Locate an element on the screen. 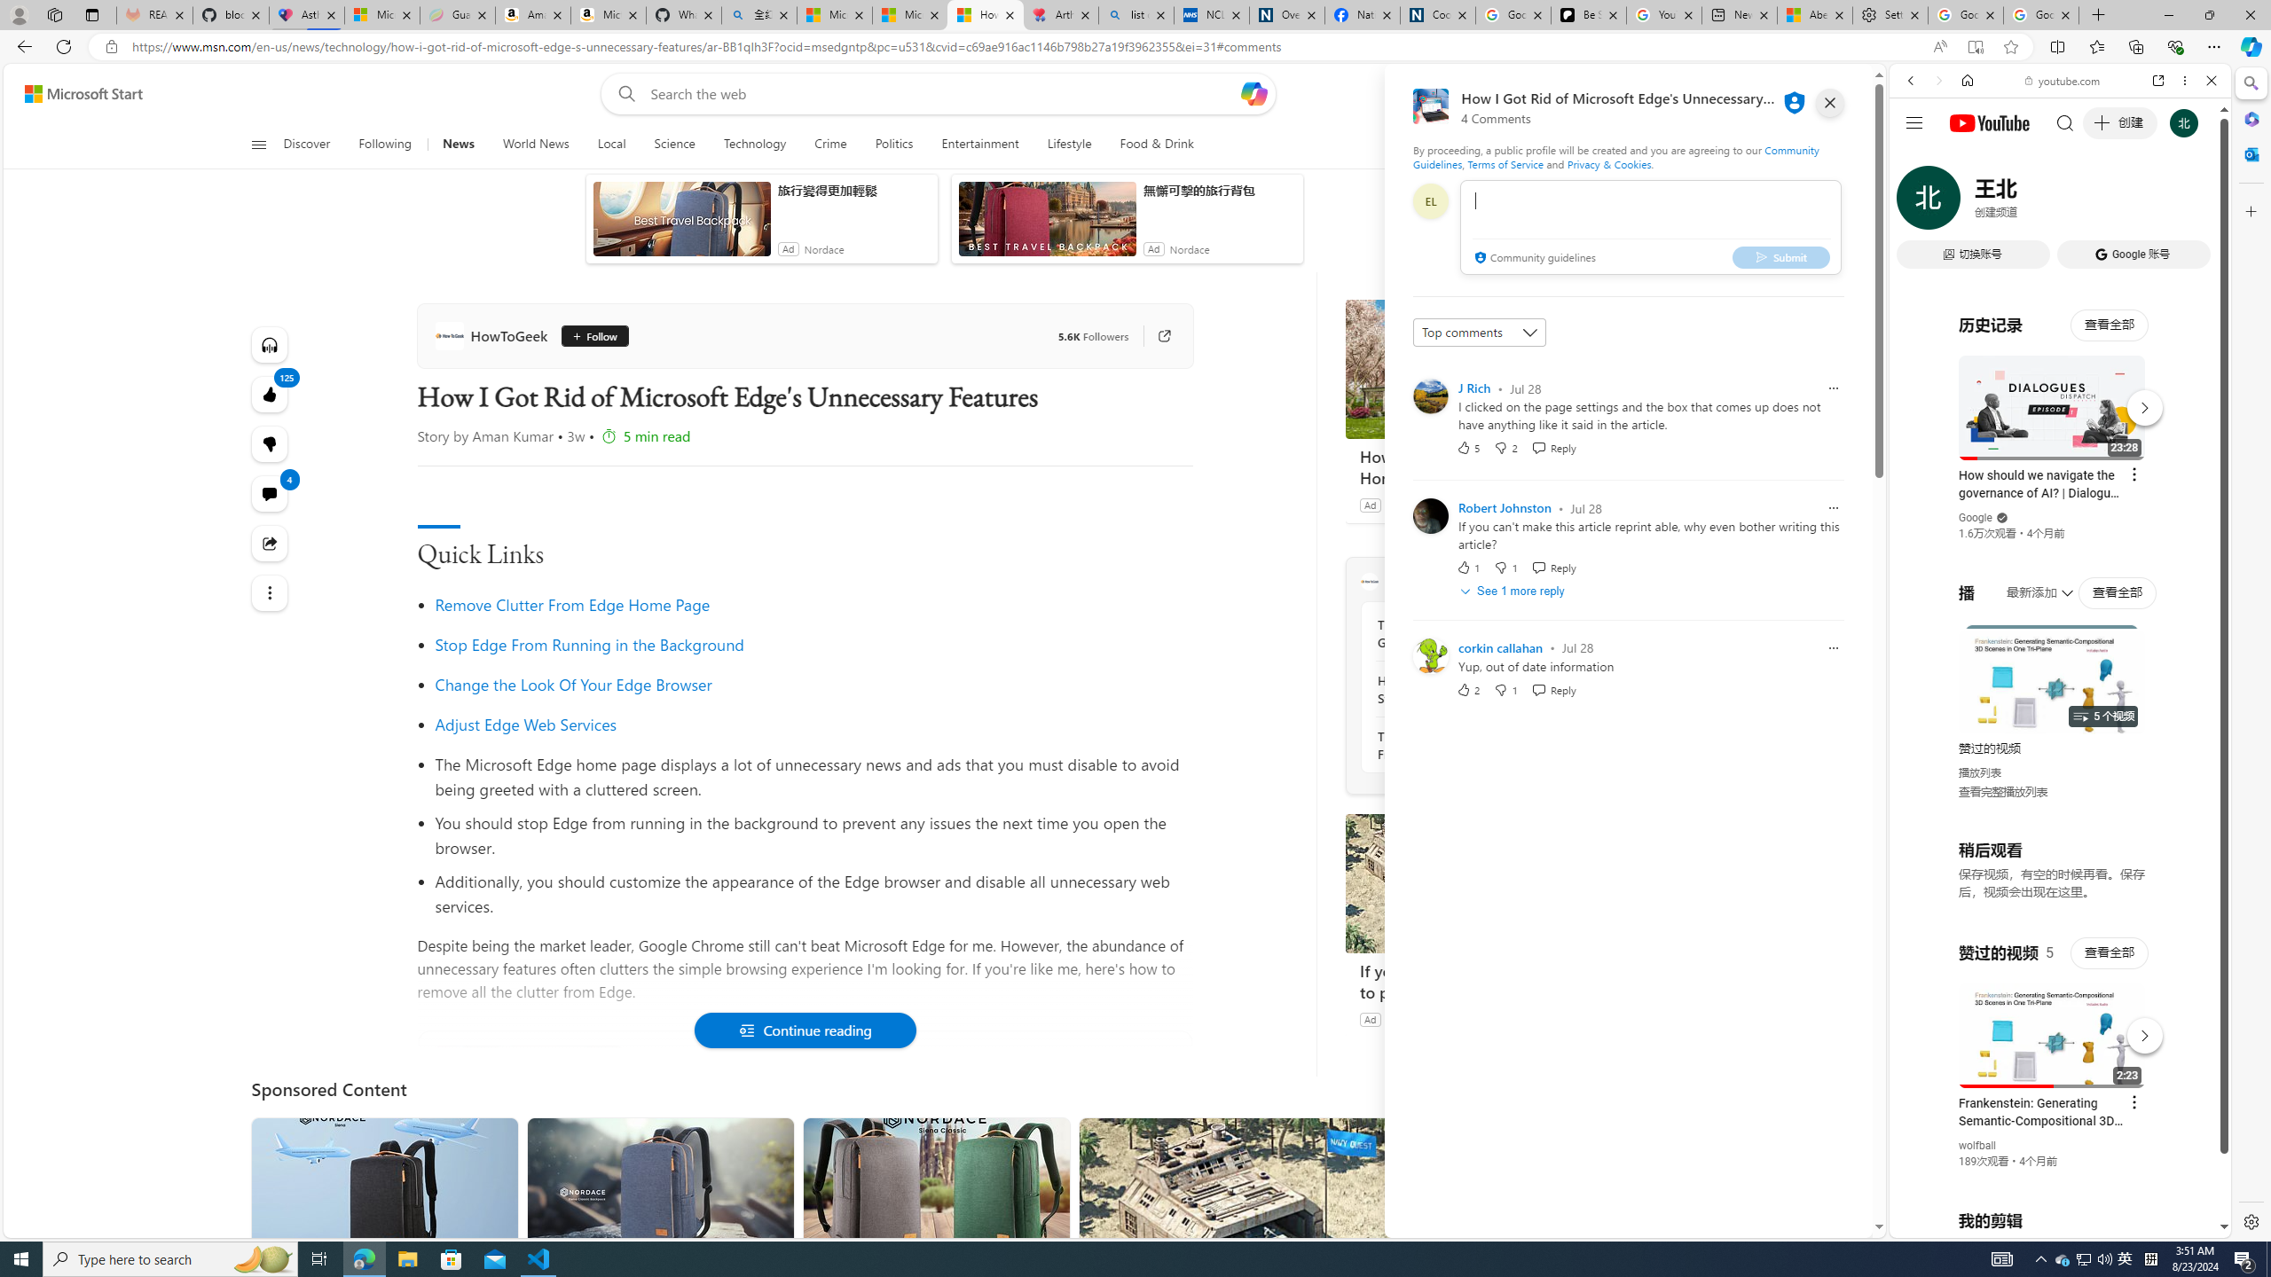 The height and width of the screenshot is (1277, 2271). Search is located at coordinates (2250, 83).